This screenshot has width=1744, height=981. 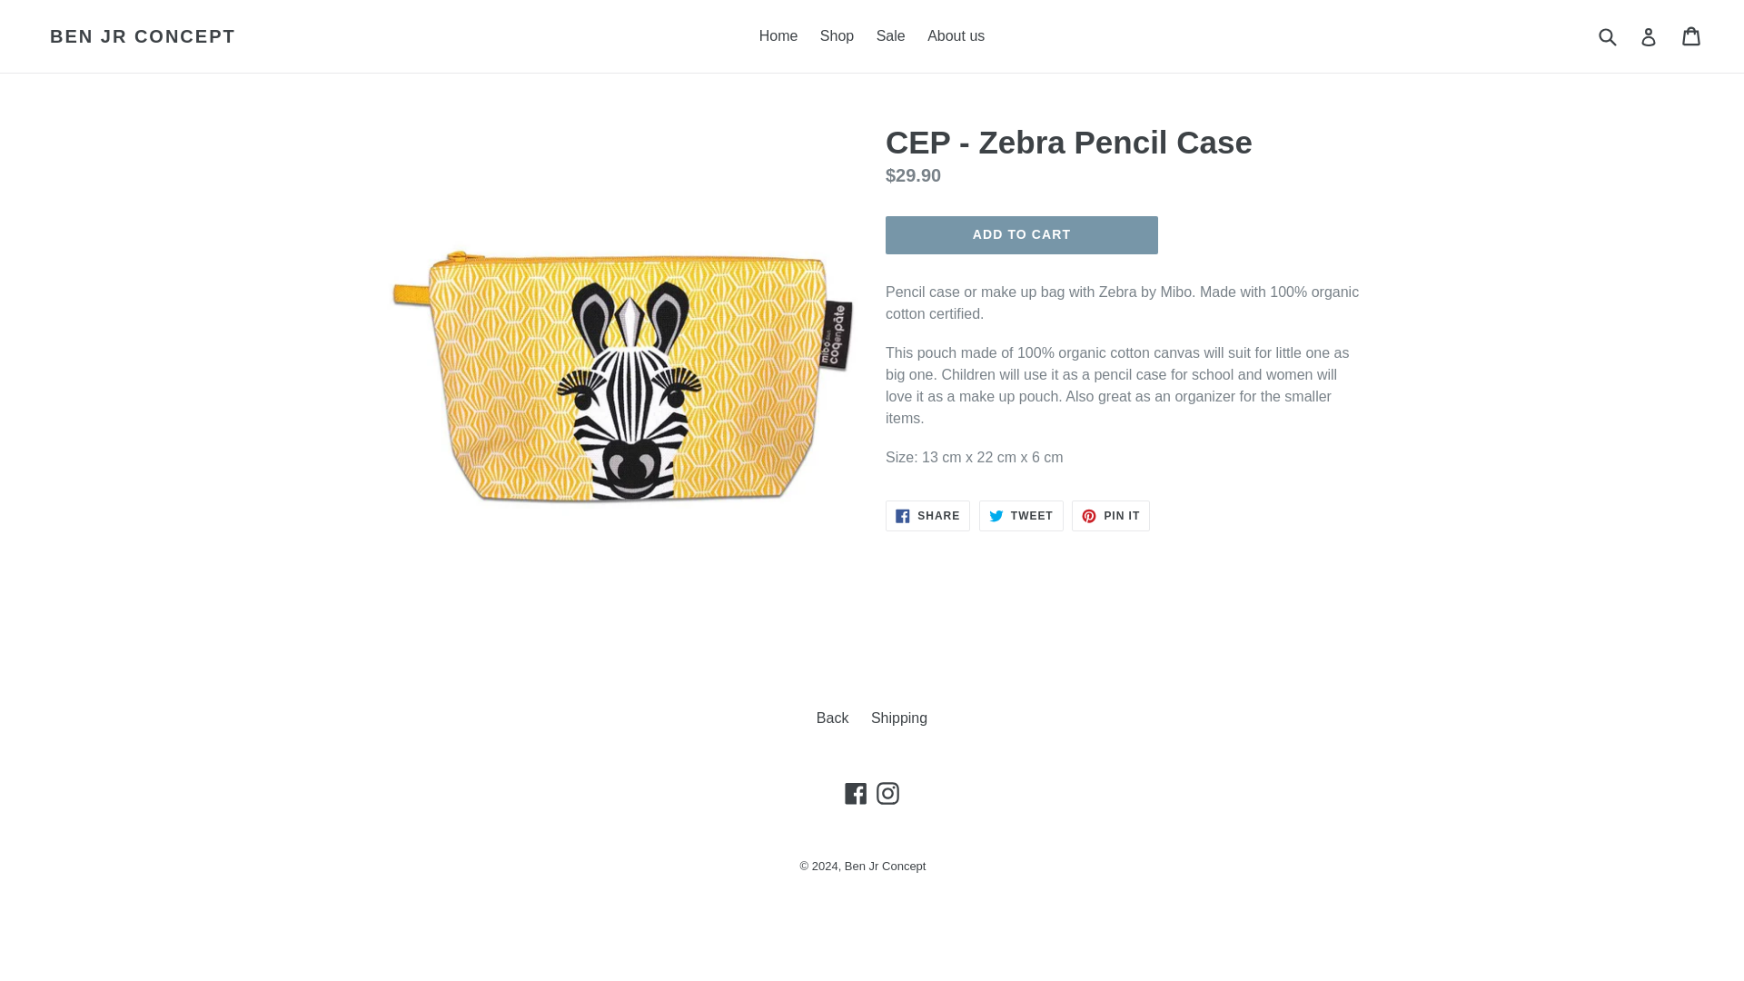 I want to click on Instagram, so click(x=887, y=792).